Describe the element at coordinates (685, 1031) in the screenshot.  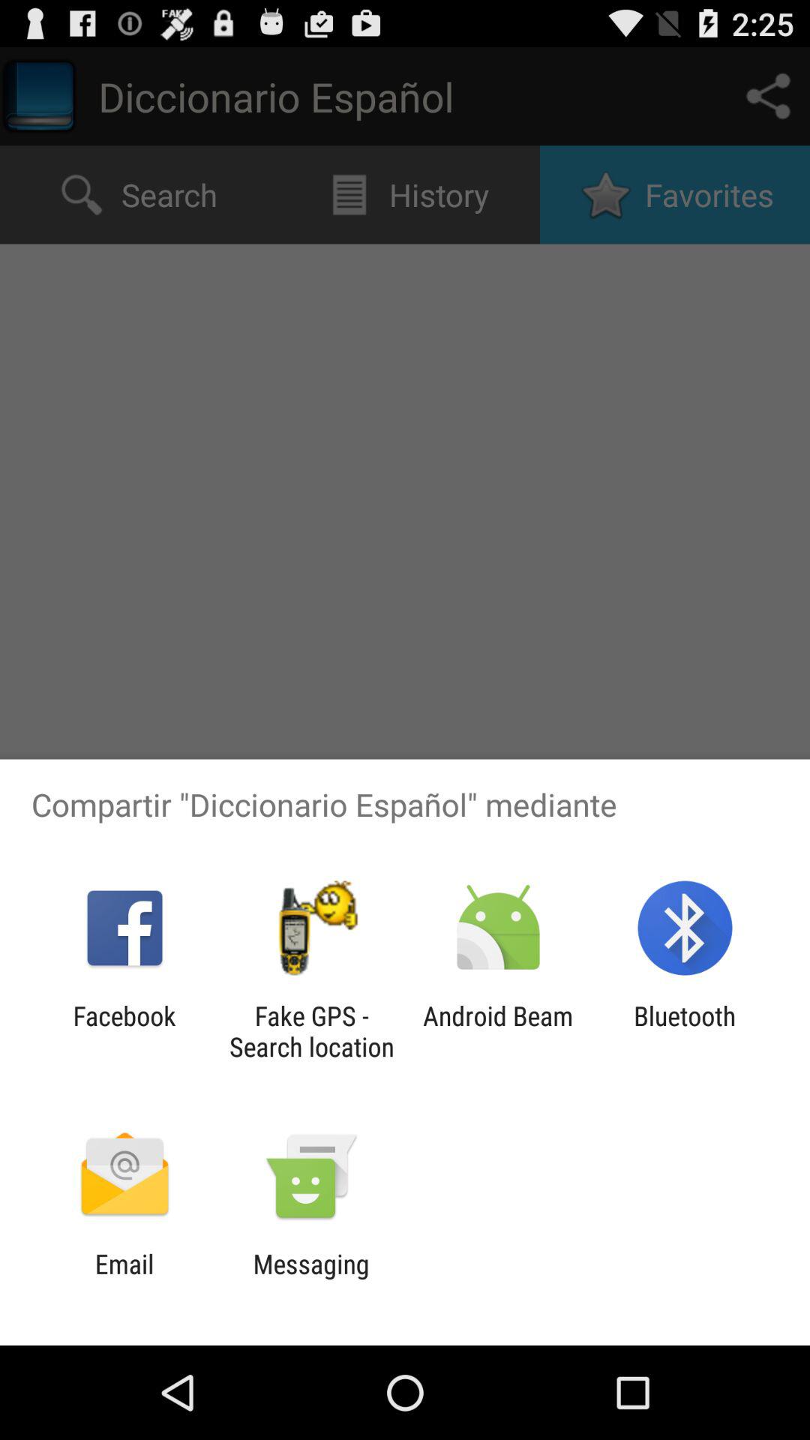
I see `select item to the right of android beam` at that location.